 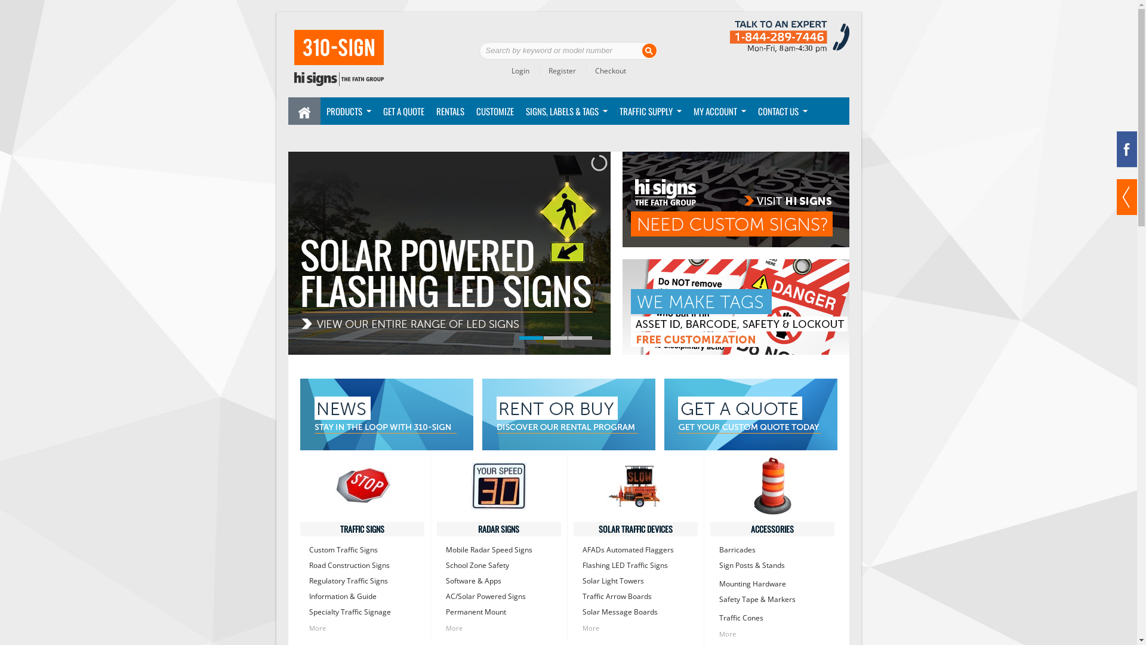 What do you see at coordinates (362, 529) in the screenshot?
I see `TRAFFIC SIGNS` at bounding box center [362, 529].